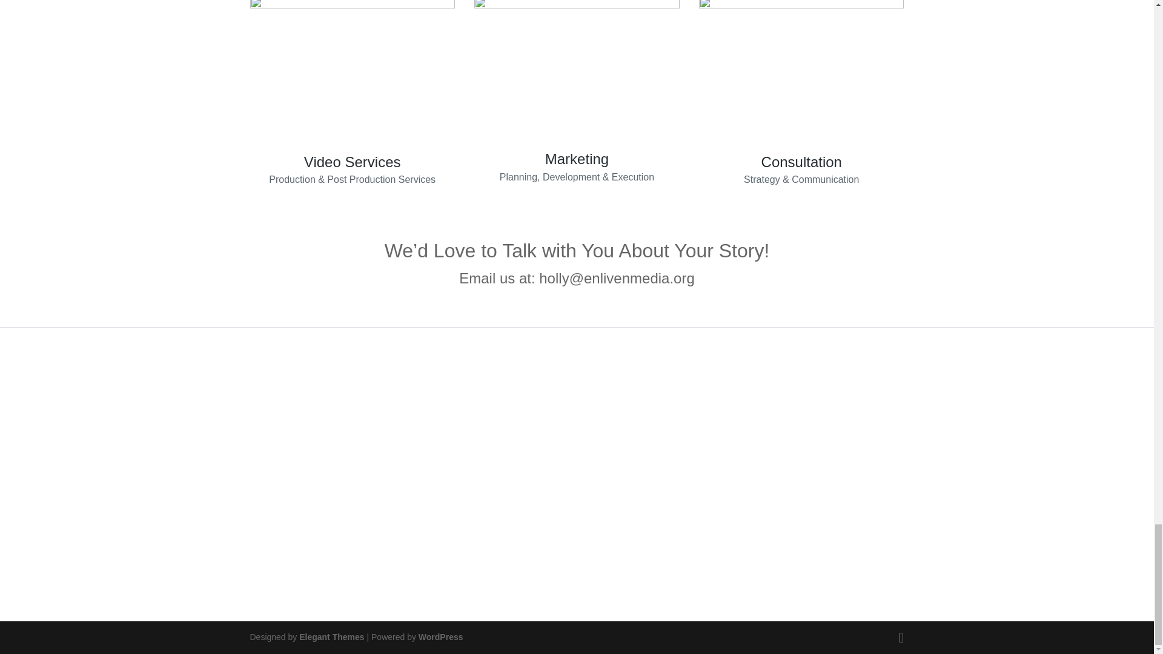  Describe the element at coordinates (331, 637) in the screenshot. I see `Elegant Themes` at that location.